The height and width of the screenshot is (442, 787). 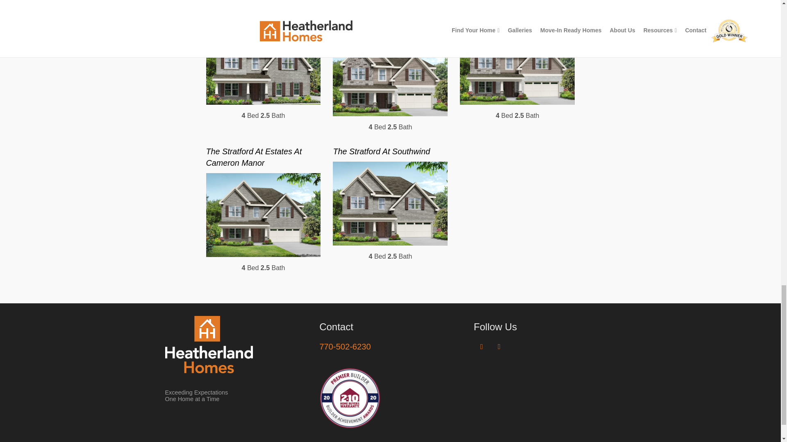 What do you see at coordinates (381, 151) in the screenshot?
I see `The Stratford At Southwind` at bounding box center [381, 151].